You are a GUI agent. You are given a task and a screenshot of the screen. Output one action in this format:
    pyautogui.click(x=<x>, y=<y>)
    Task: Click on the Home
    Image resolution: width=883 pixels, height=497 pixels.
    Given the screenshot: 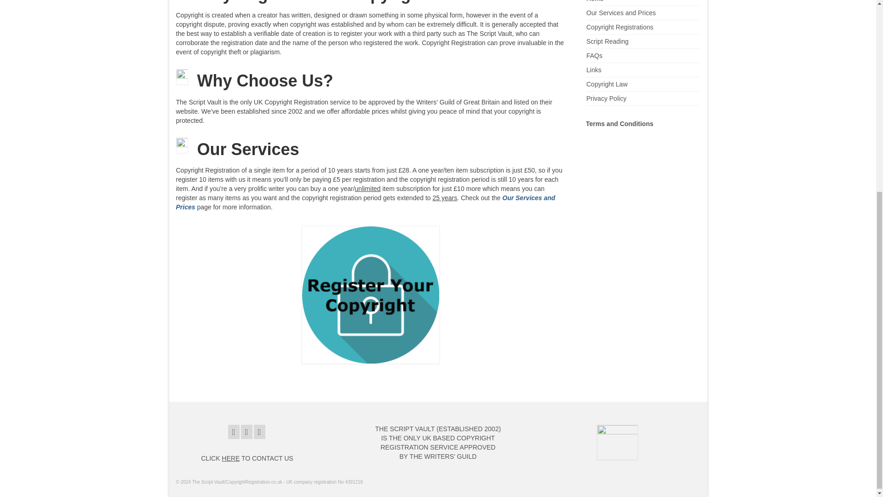 What is the action you would take?
    pyautogui.click(x=594, y=1)
    